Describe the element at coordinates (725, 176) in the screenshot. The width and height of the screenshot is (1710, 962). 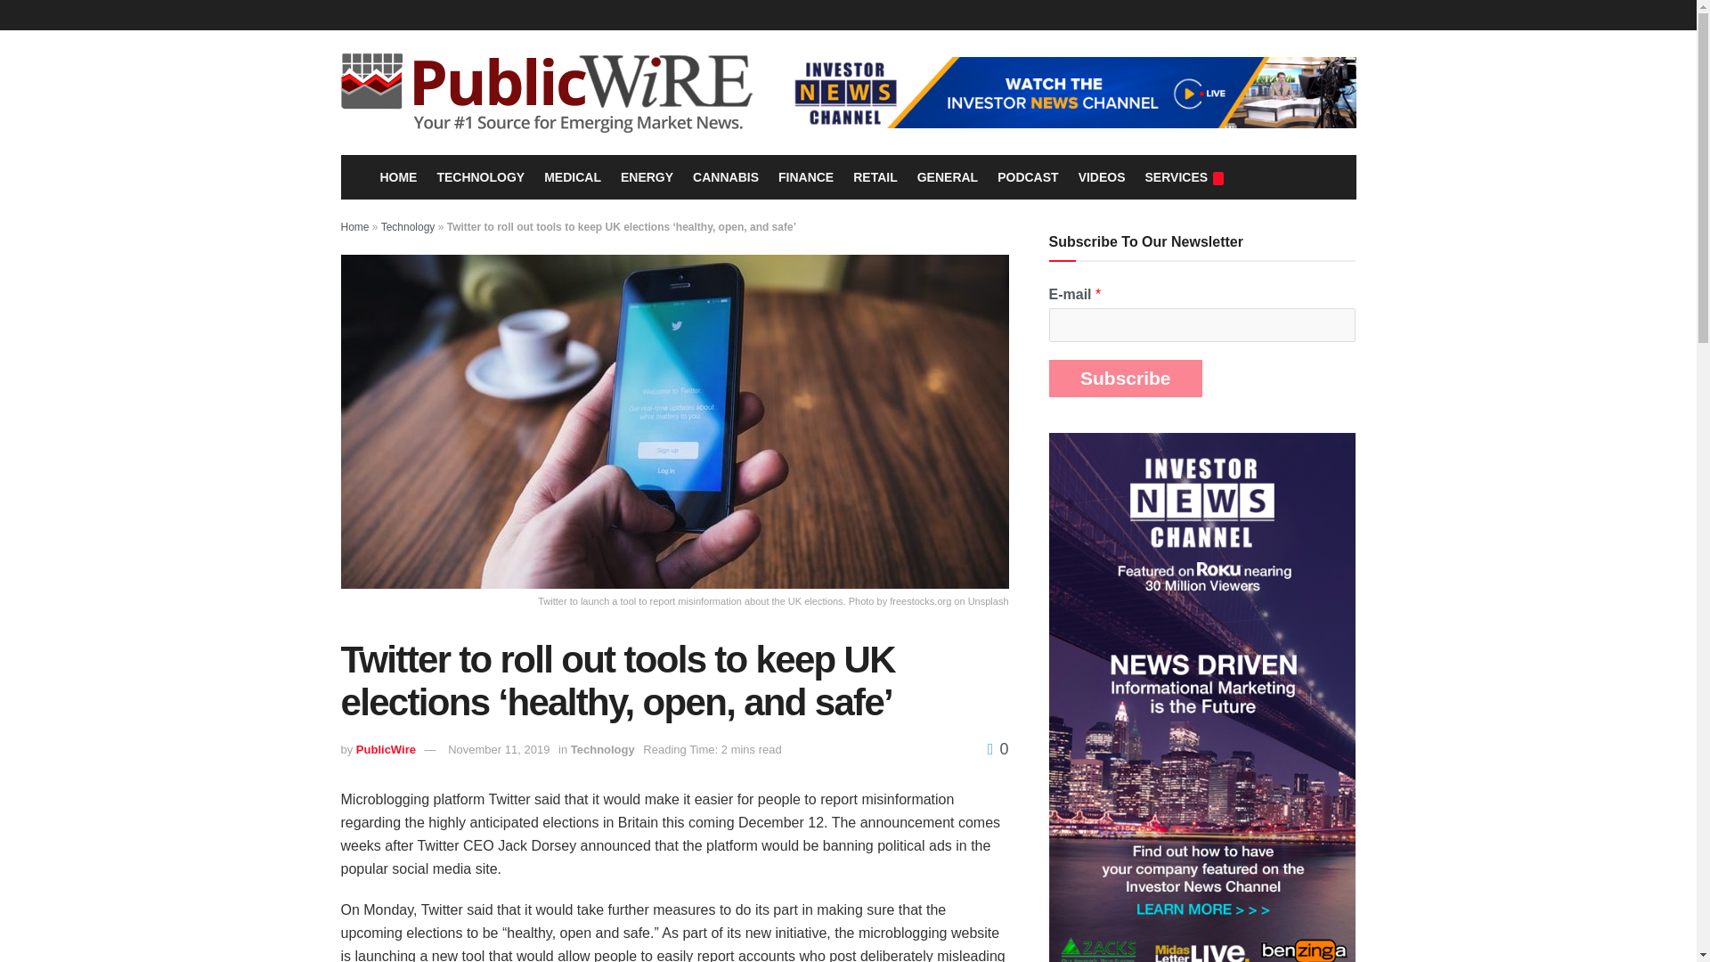
I see `CANNABIS` at that location.